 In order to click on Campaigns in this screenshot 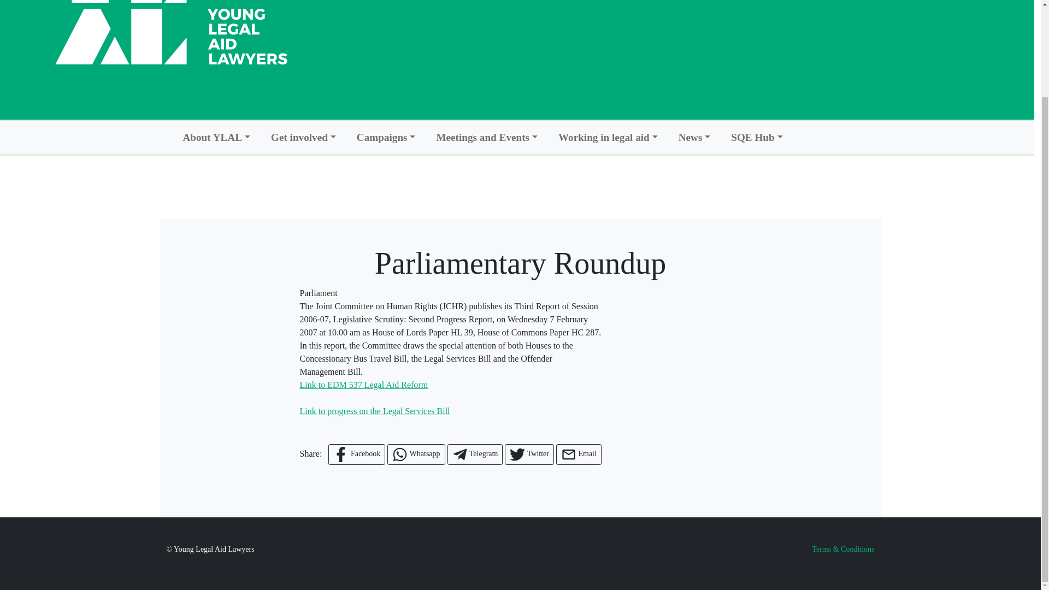, I will do `click(386, 138)`.